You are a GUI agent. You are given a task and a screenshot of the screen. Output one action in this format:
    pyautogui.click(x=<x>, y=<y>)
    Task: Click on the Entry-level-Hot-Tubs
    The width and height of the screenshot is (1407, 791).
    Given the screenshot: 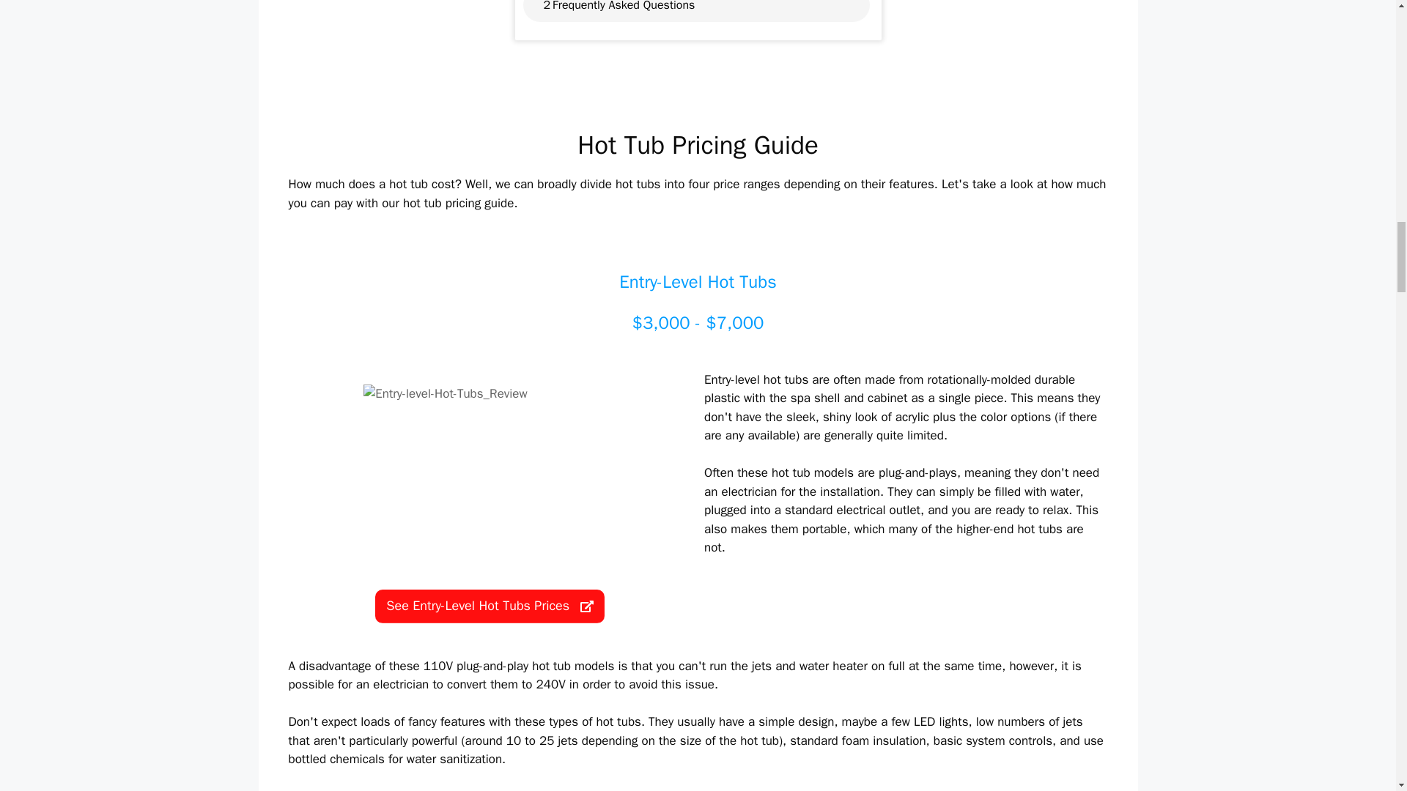 What is the action you would take?
    pyautogui.click(x=490, y=472)
    